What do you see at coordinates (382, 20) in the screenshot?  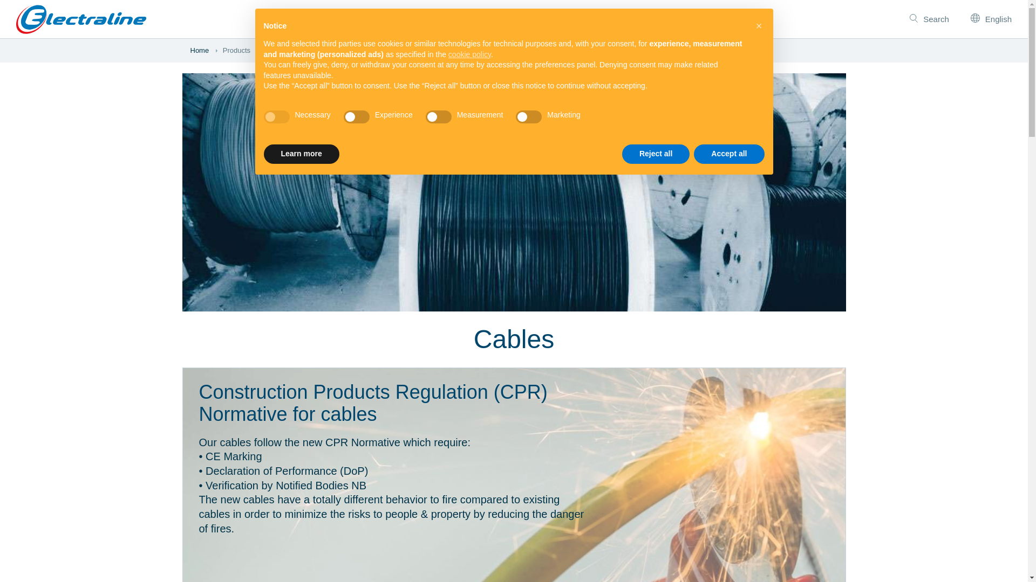 I see `PRODUCTS` at bounding box center [382, 20].